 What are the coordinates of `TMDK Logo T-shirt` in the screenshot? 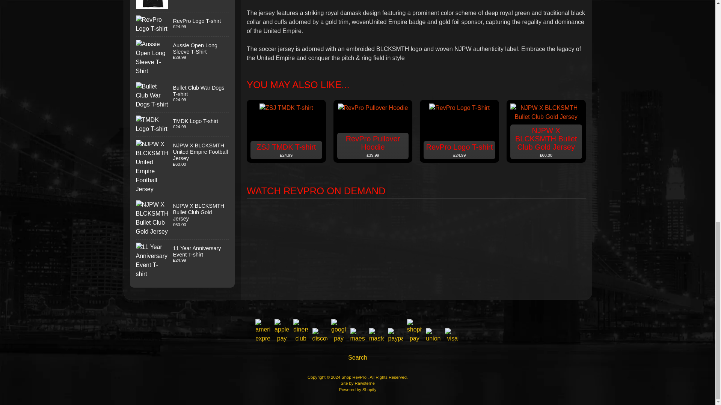 It's located at (183, 124).